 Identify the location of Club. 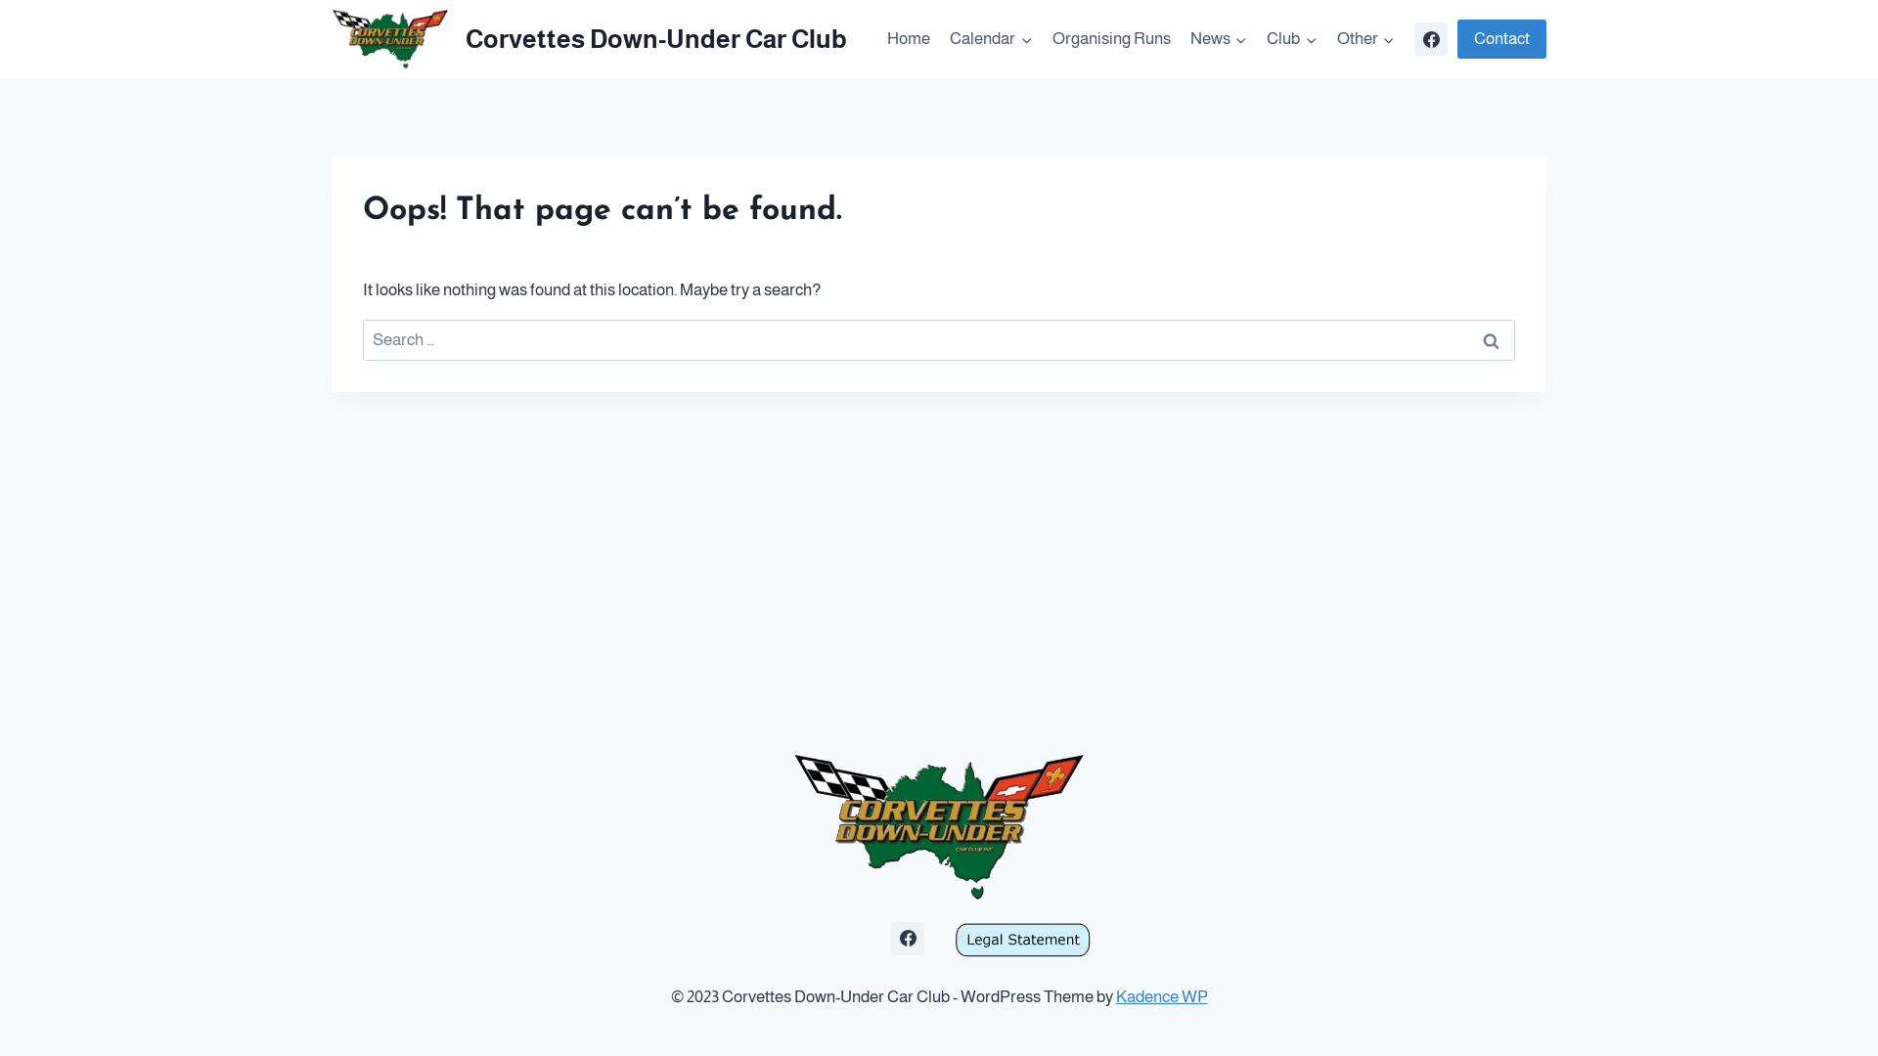
(1291, 39).